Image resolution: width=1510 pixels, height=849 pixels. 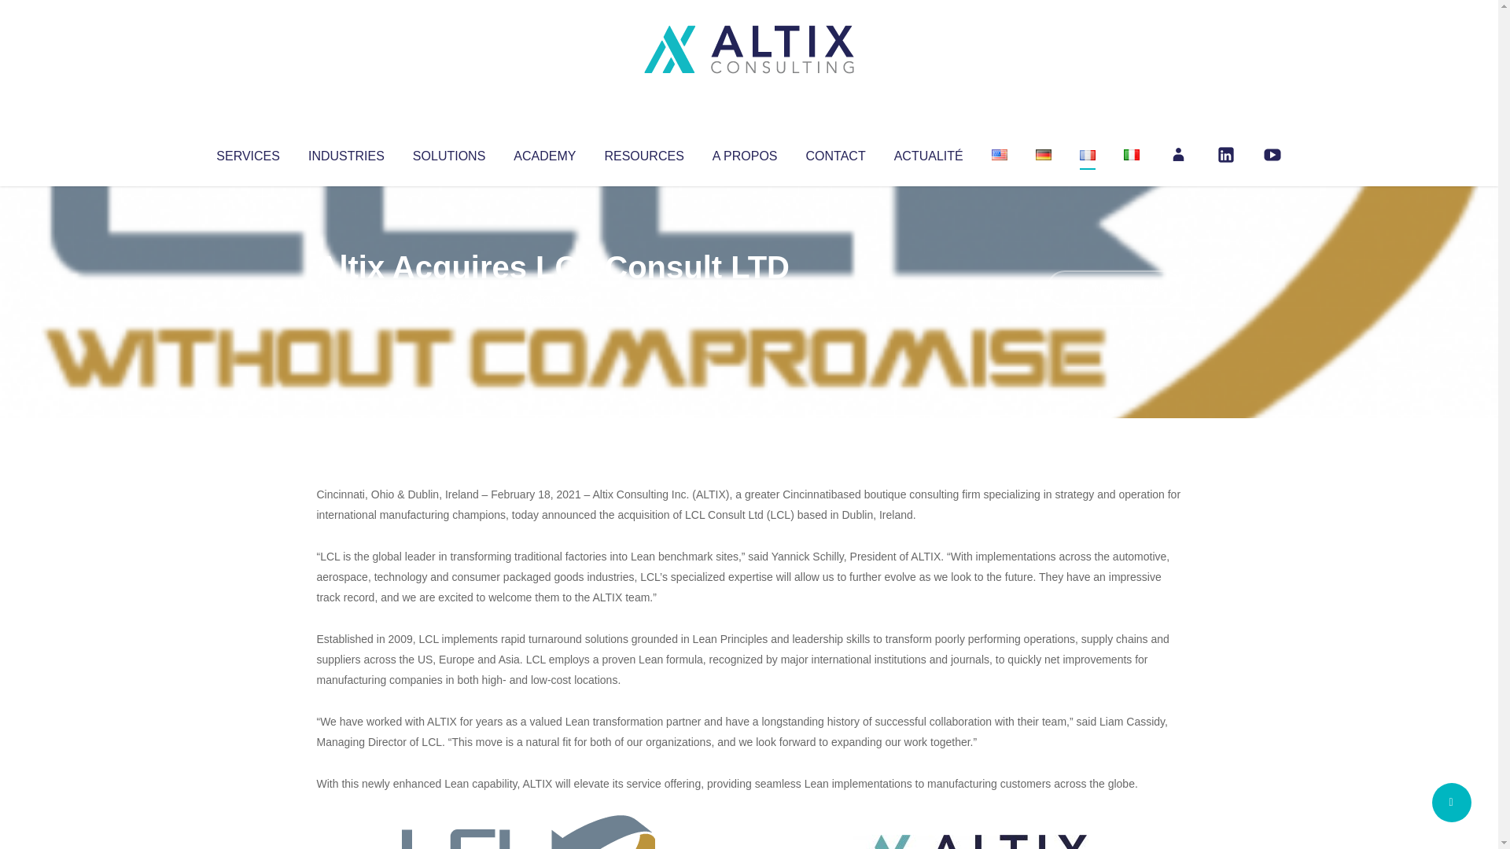 What do you see at coordinates (745, 153) in the screenshot?
I see `A PROPOS` at bounding box center [745, 153].